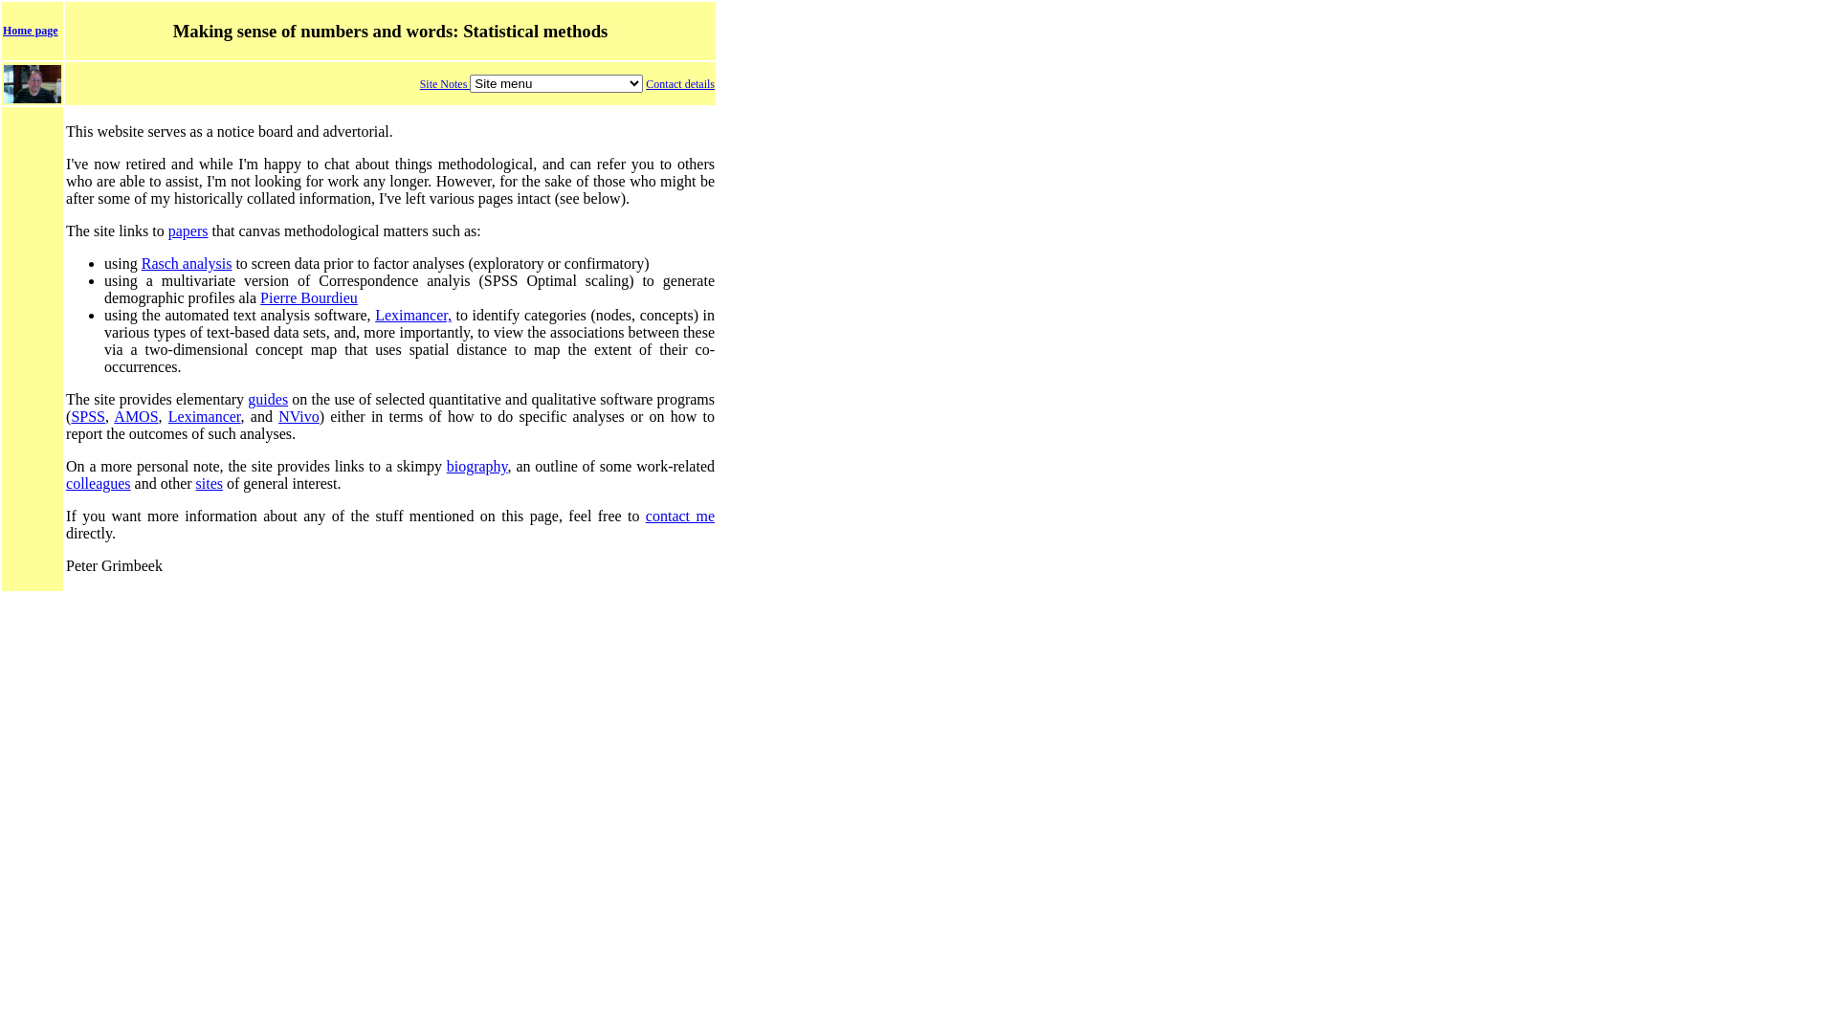 Image resolution: width=1837 pixels, height=1033 pixels. What do you see at coordinates (268, 400) in the screenshot?
I see `guides` at bounding box center [268, 400].